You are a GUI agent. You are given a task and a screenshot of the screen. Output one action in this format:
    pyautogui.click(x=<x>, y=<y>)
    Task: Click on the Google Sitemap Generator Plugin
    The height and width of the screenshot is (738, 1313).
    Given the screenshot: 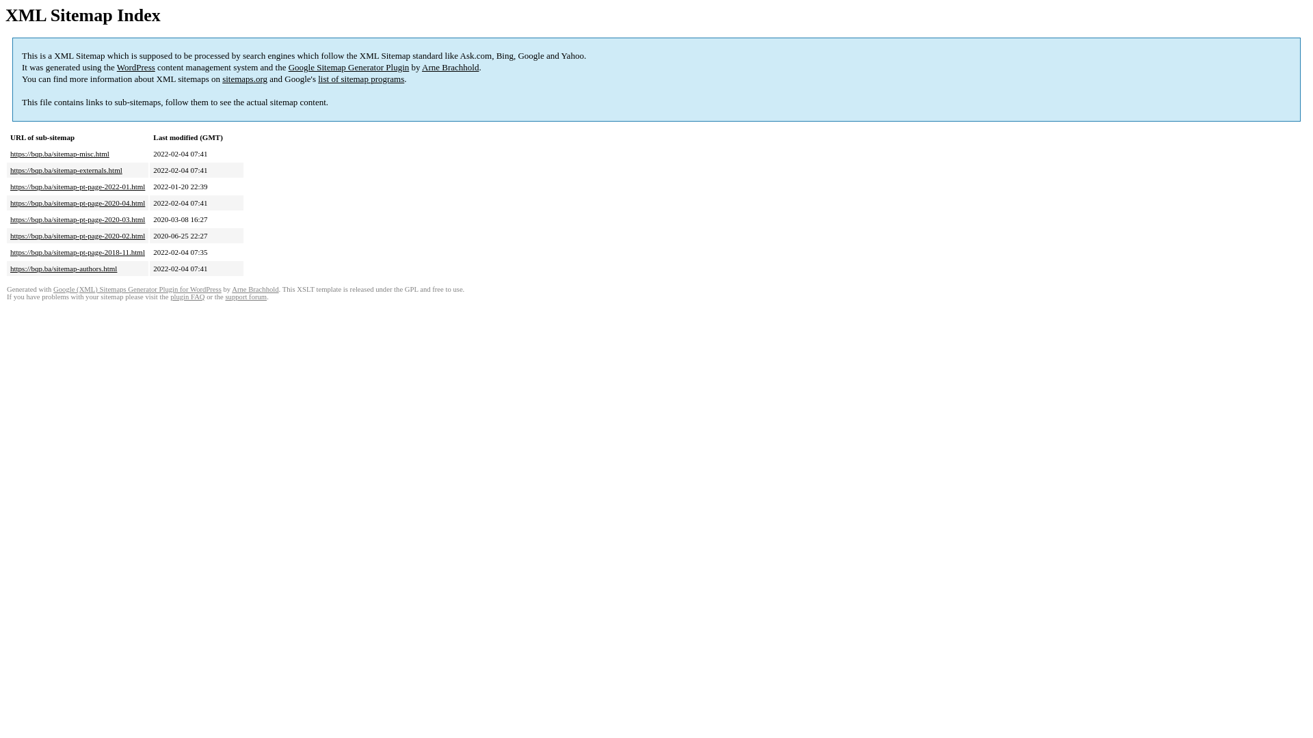 What is the action you would take?
    pyautogui.click(x=349, y=67)
    